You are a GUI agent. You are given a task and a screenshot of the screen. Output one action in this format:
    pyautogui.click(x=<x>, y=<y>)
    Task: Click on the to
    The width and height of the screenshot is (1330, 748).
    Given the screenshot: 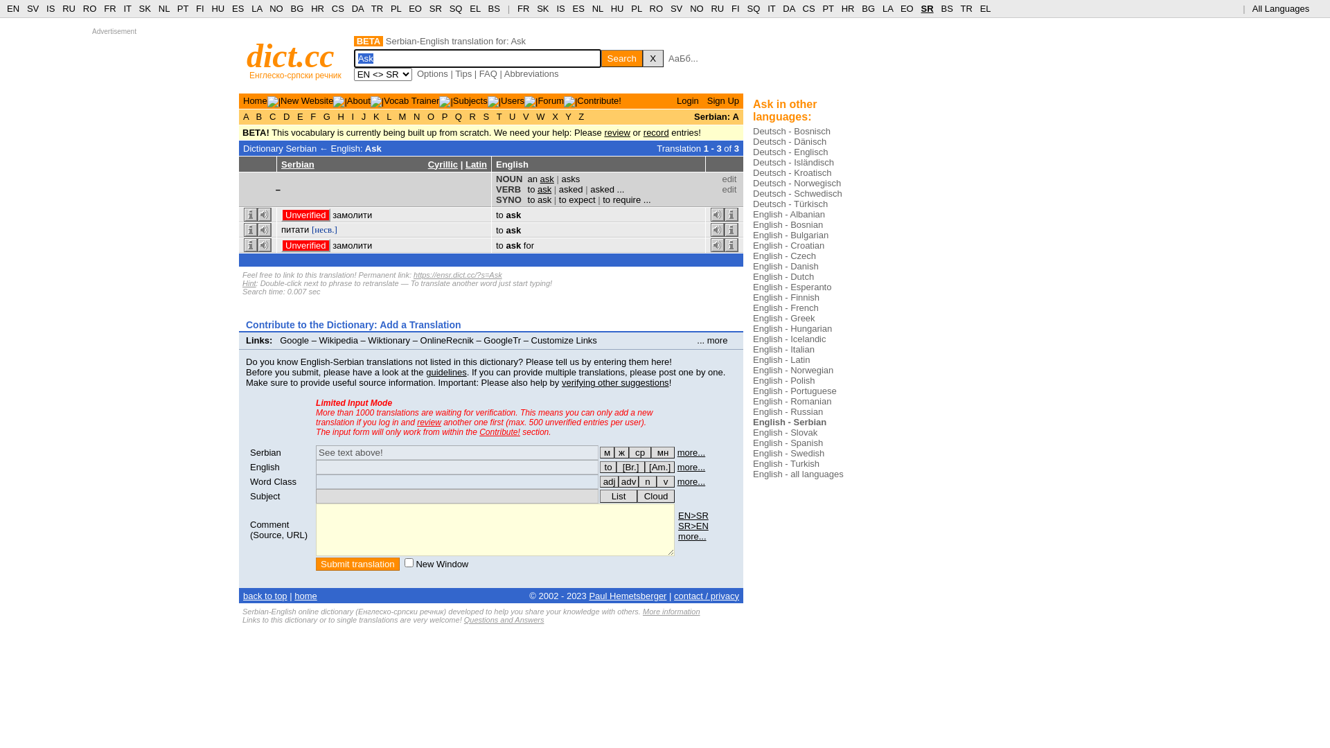 What is the action you would take?
    pyautogui.click(x=608, y=467)
    